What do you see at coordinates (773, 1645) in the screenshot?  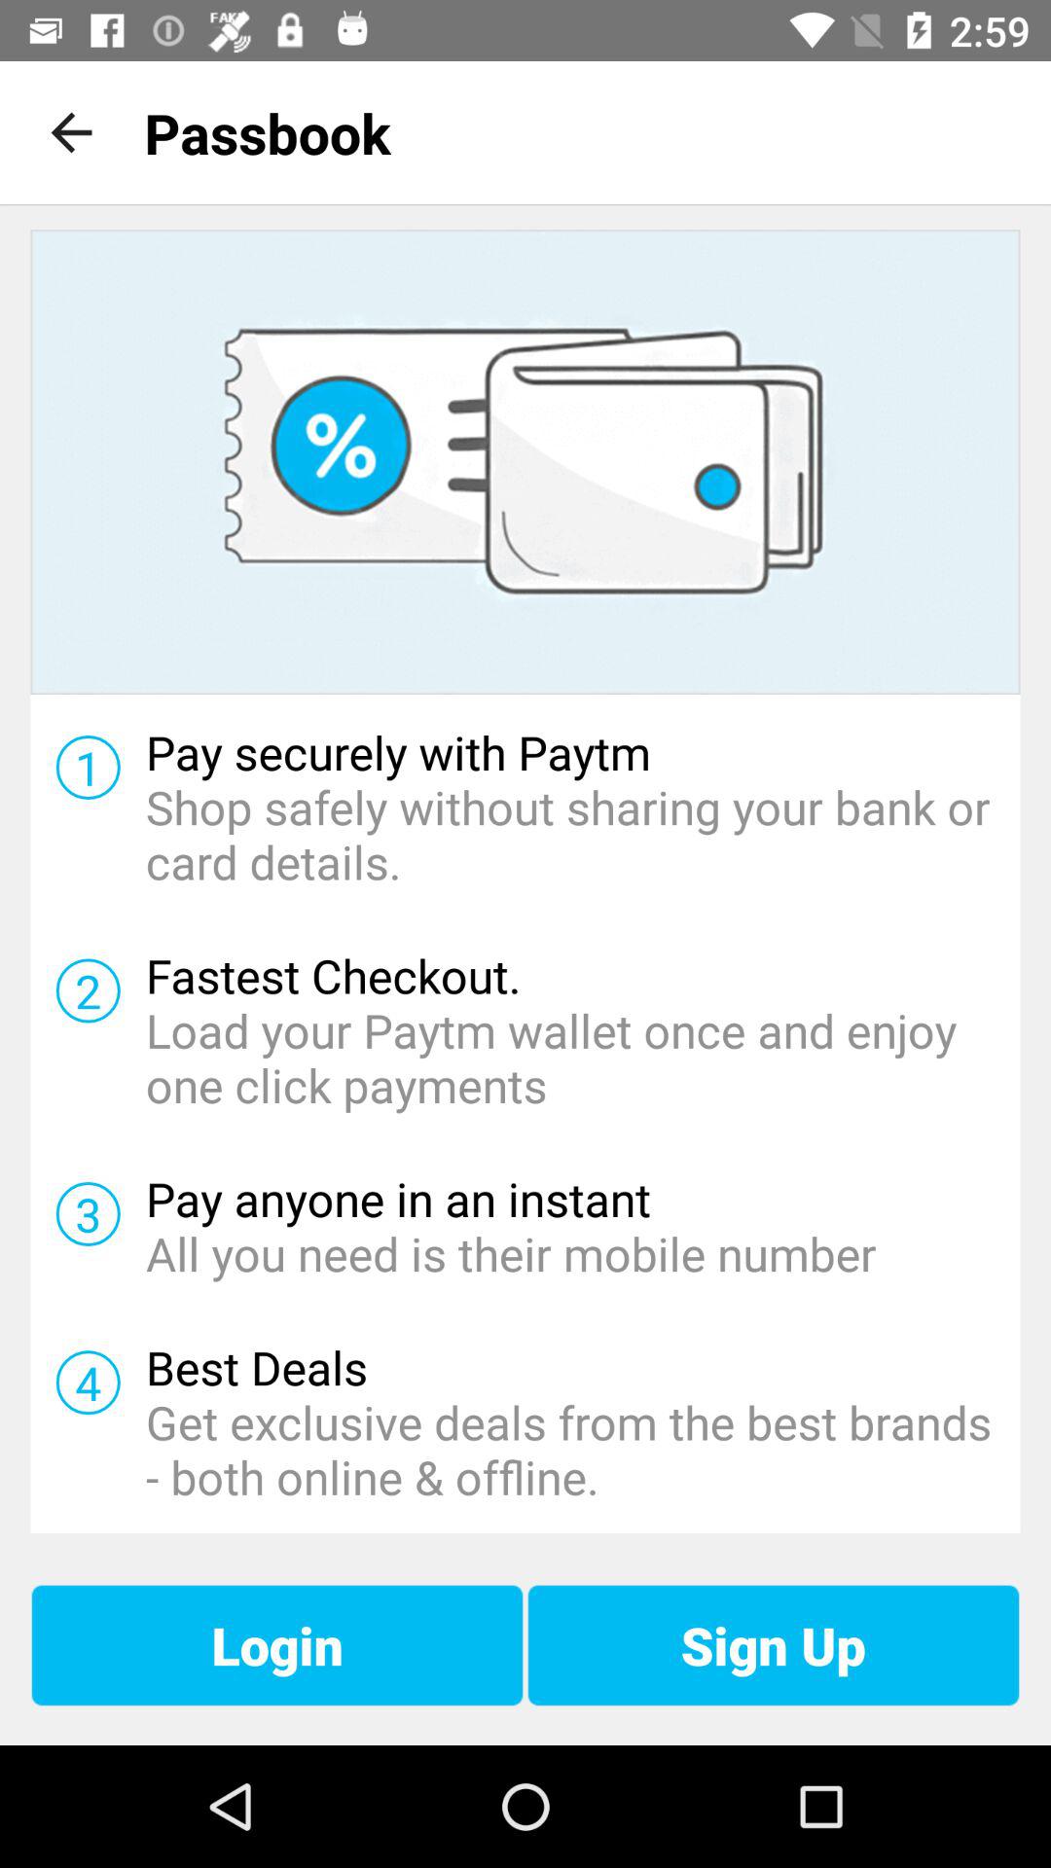 I see `turn on sign up at the bottom right corner` at bounding box center [773, 1645].